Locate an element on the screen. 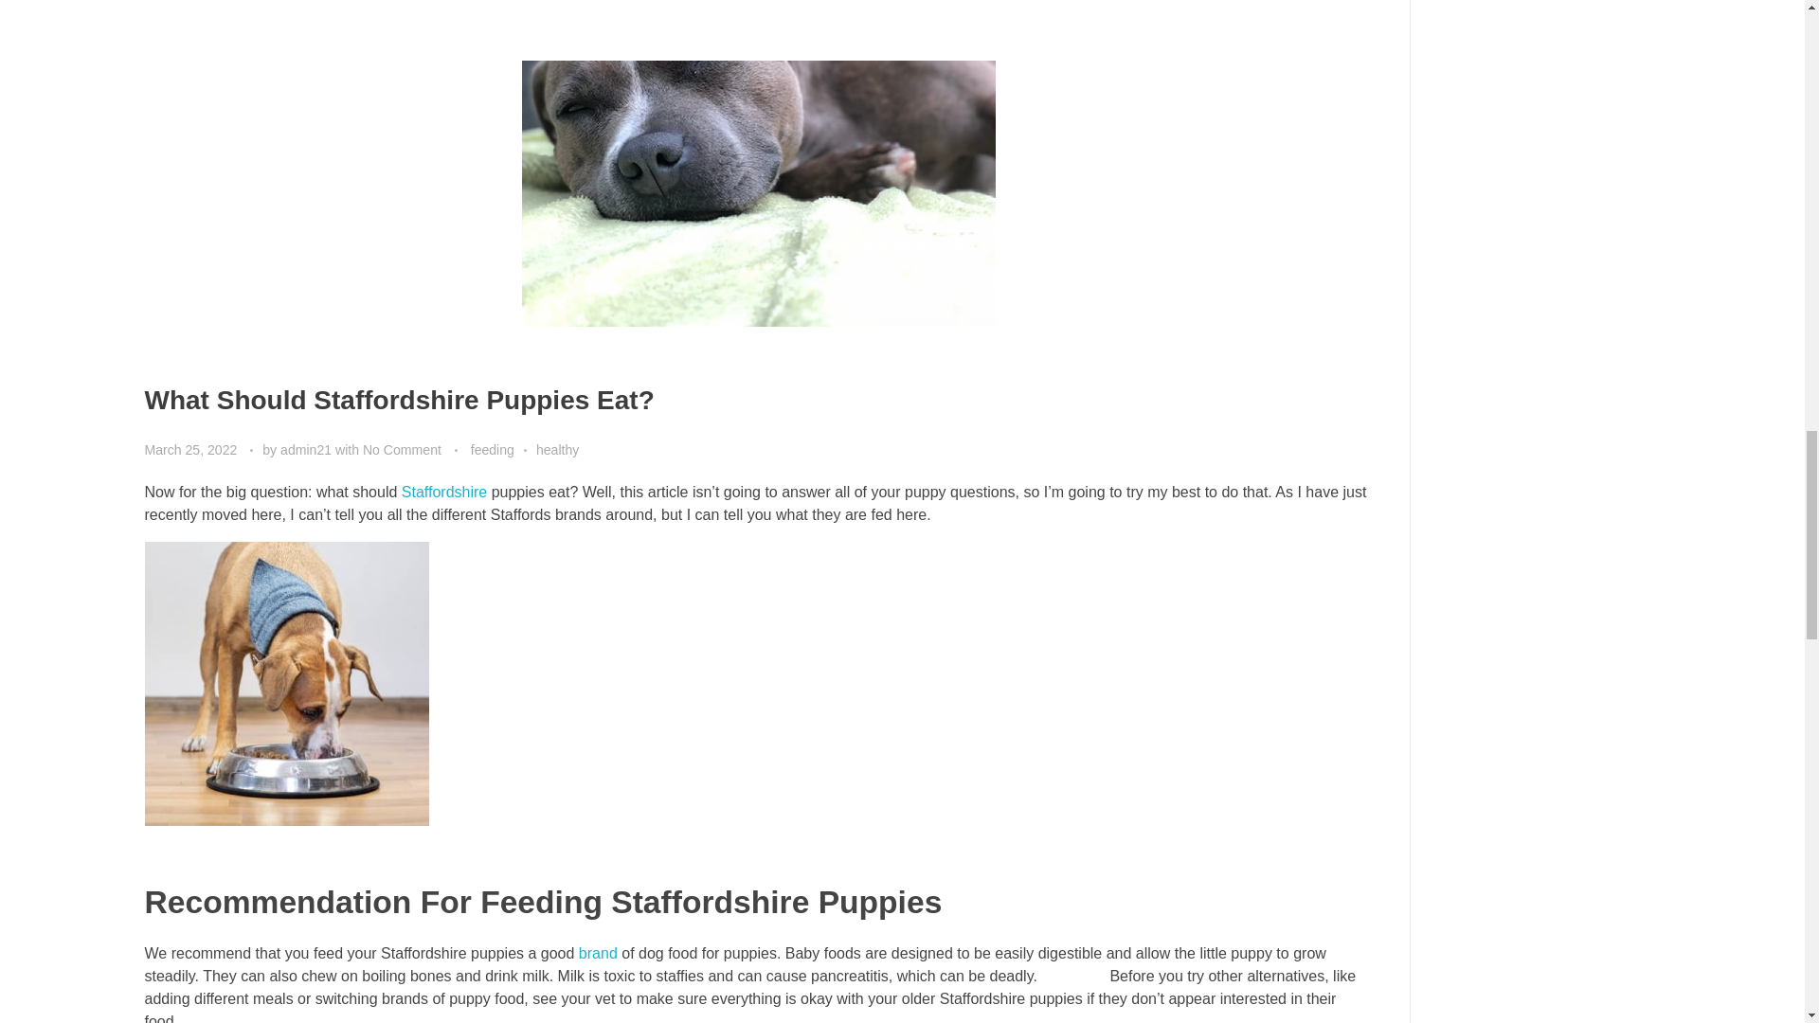 This screenshot has height=1023, width=1819. admin21 is located at coordinates (307, 449).